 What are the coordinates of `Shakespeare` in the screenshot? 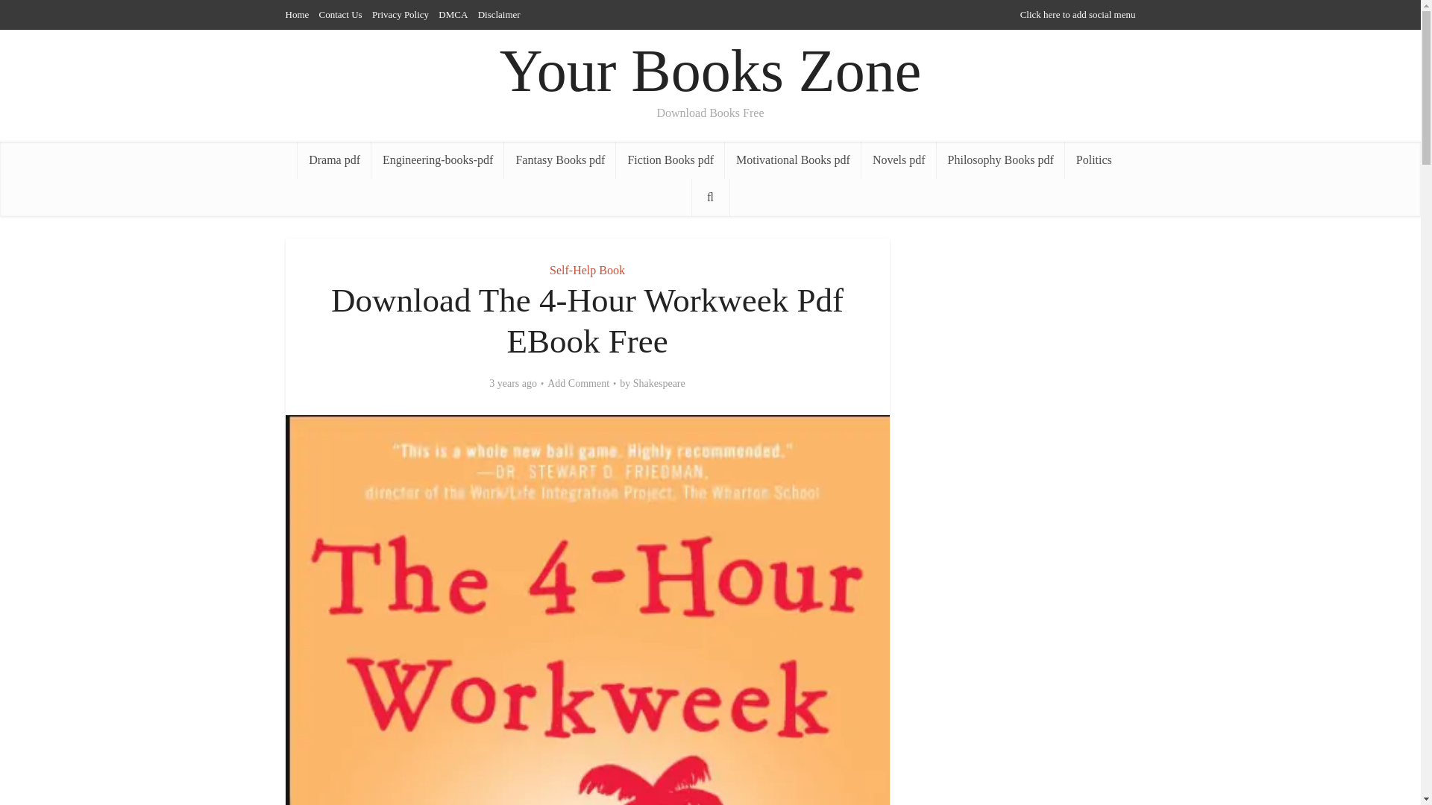 It's located at (659, 383).